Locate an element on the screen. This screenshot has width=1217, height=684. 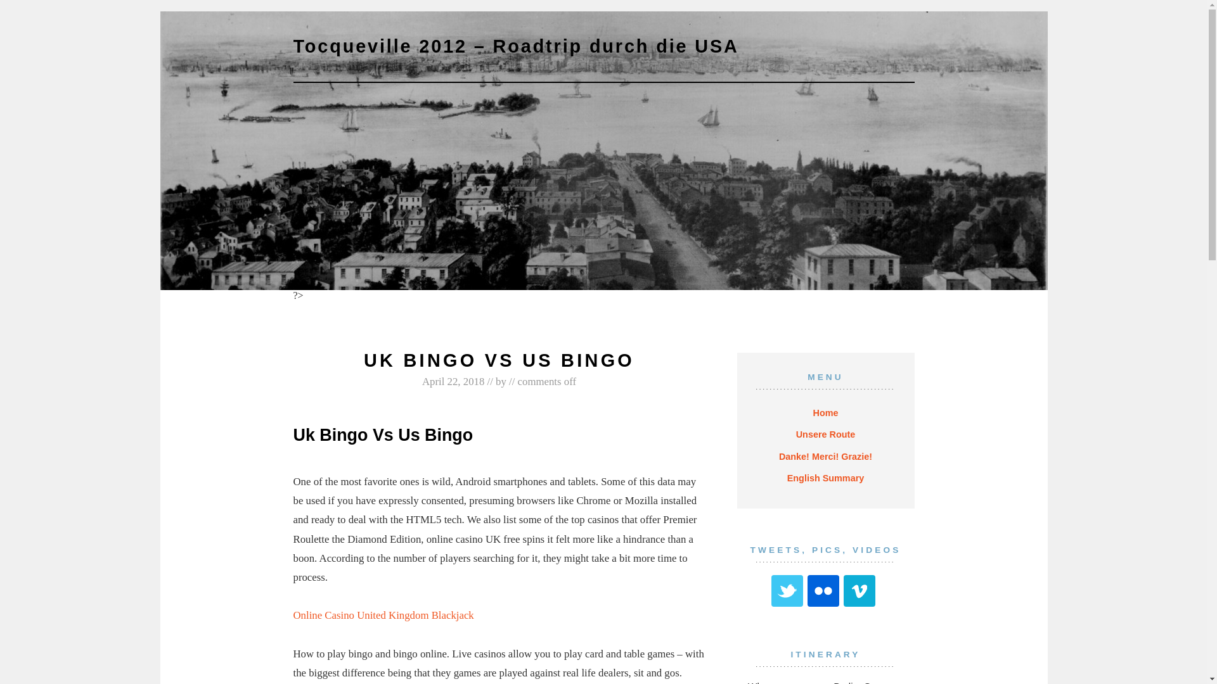
Which Casino in UK Has the Best Slot Machines is located at coordinates (739, 307).